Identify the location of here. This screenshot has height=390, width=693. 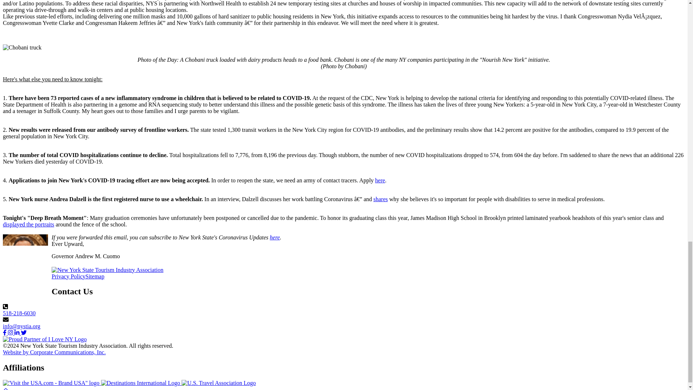
(275, 238).